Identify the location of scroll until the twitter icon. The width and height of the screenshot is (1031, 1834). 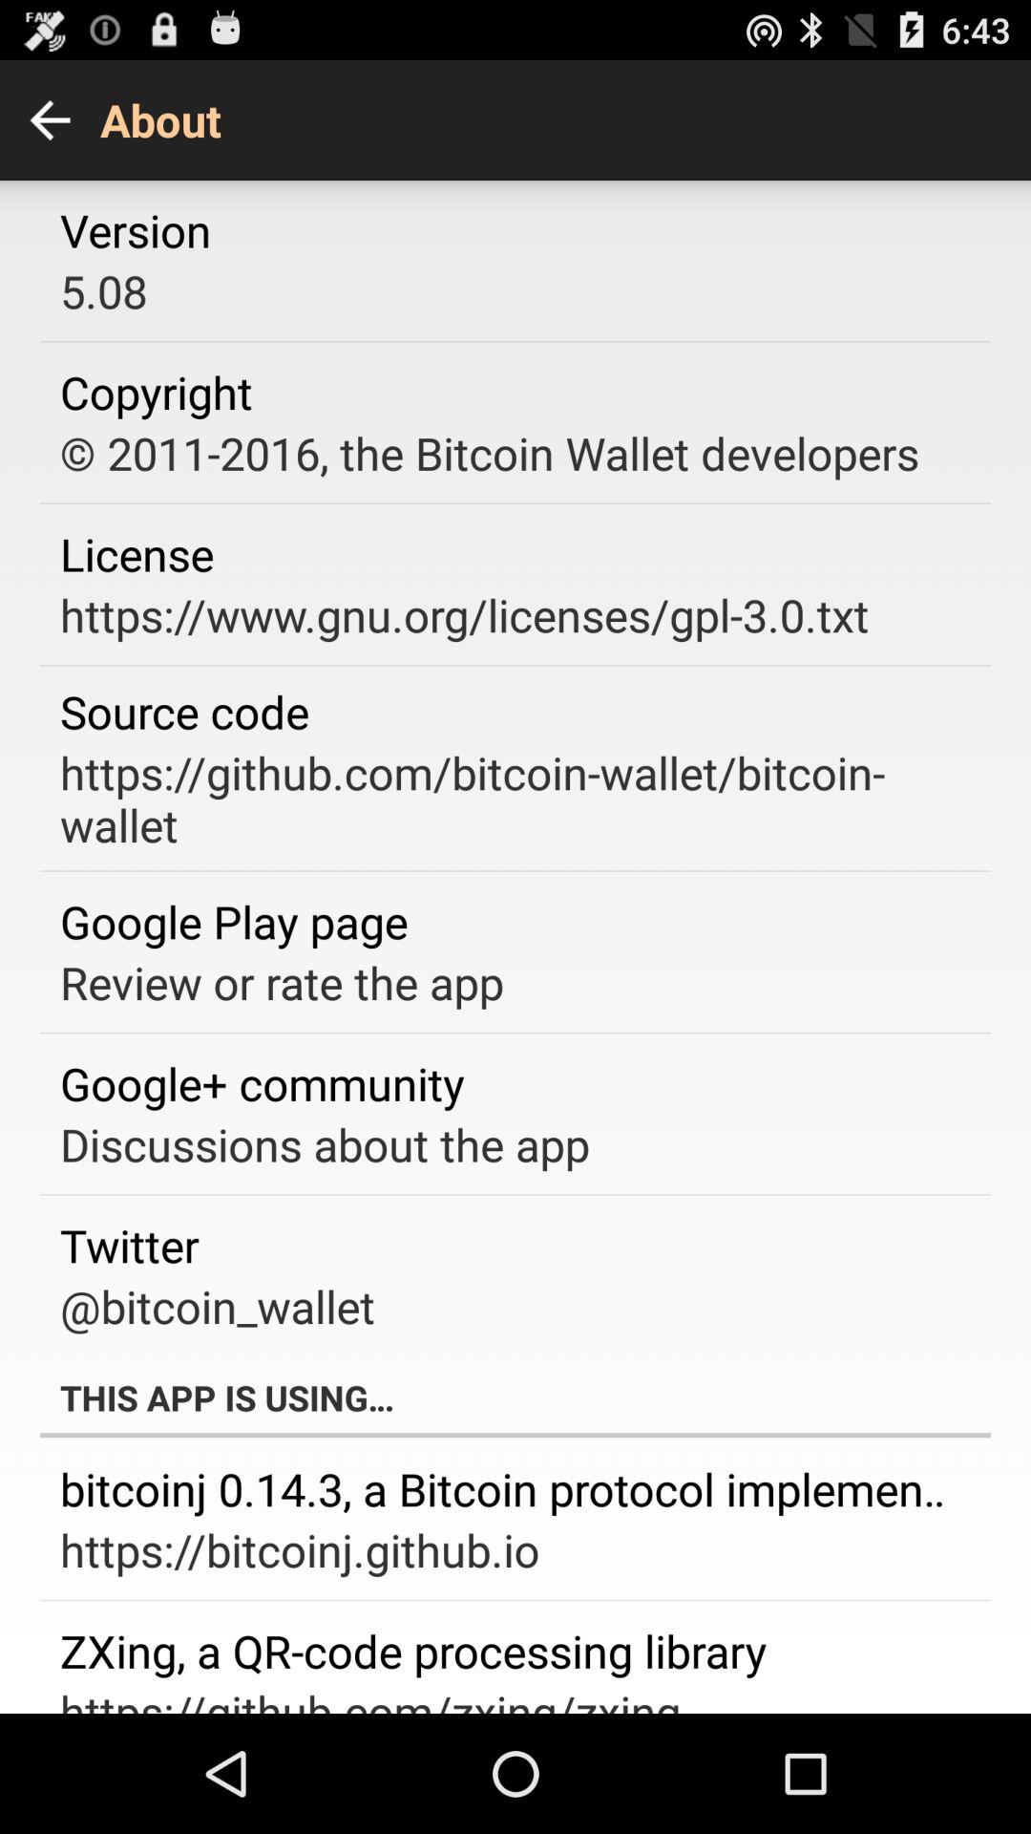
(130, 1246).